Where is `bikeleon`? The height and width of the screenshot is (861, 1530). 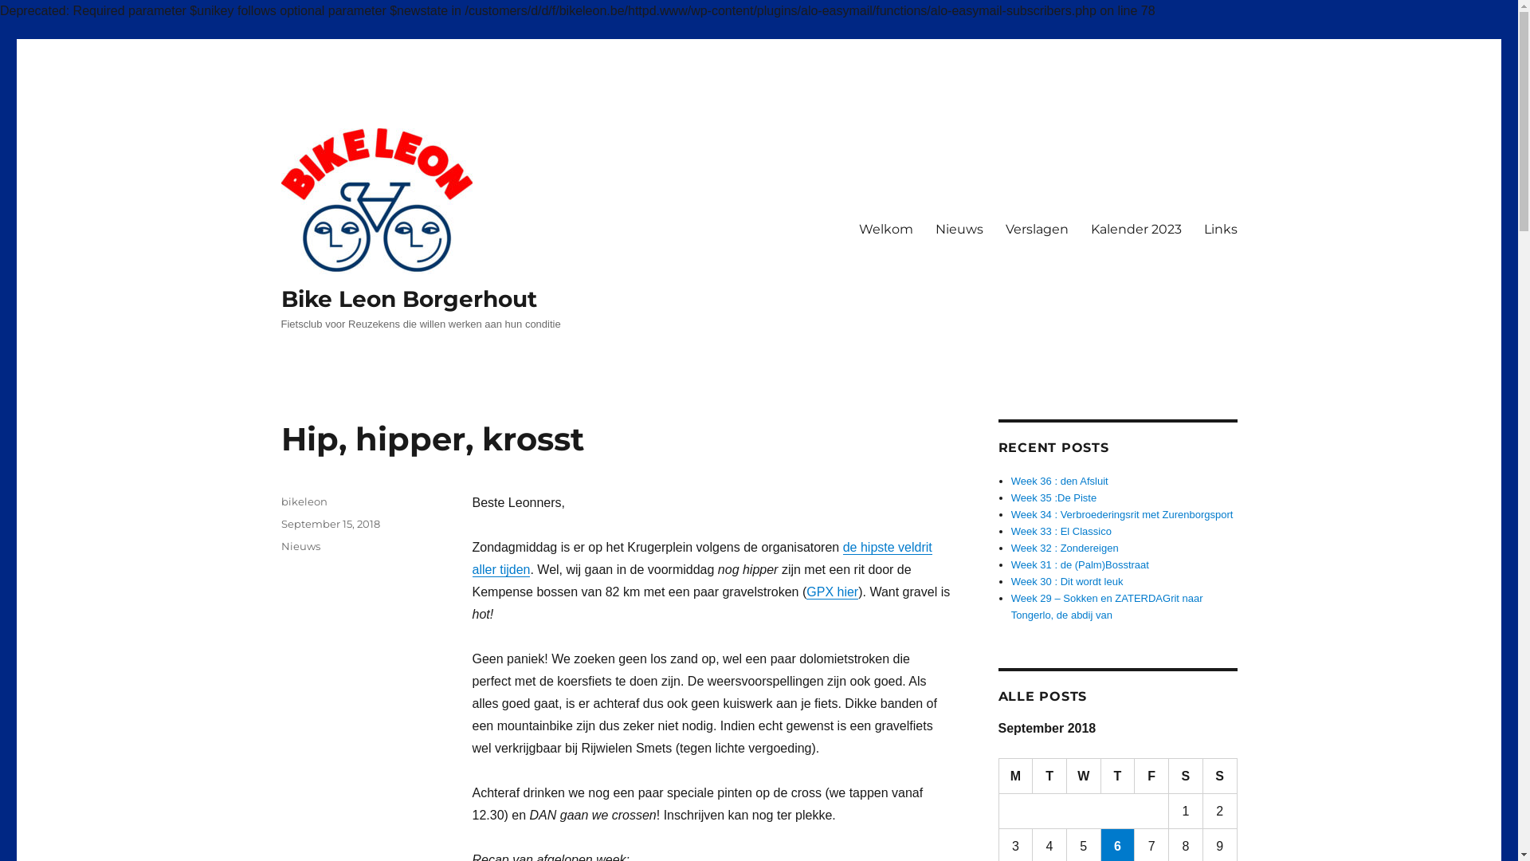
bikeleon is located at coordinates (304, 501).